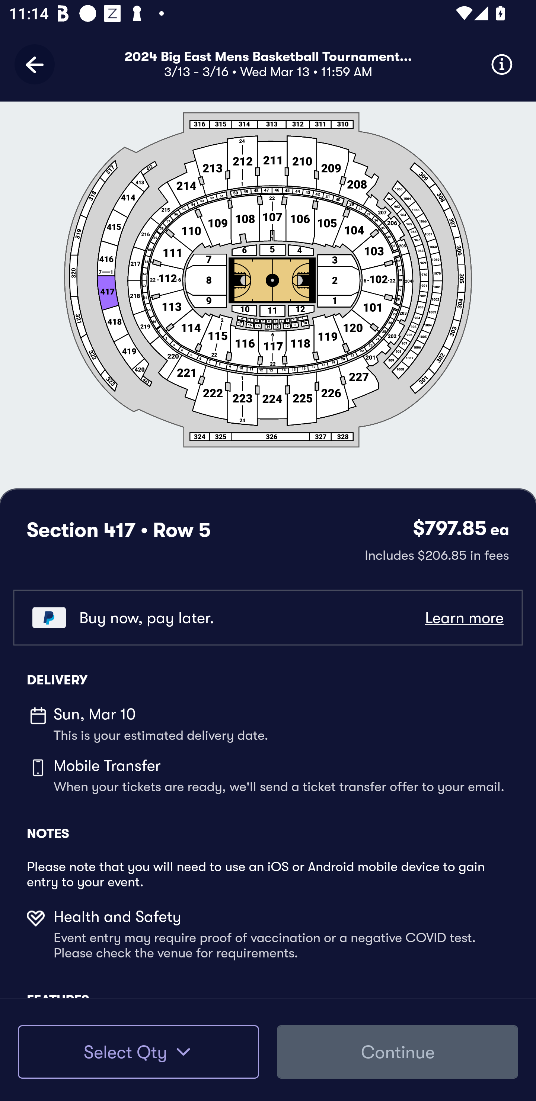 The width and height of the screenshot is (536, 1101). What do you see at coordinates (464, 618) in the screenshot?
I see `Learn more` at bounding box center [464, 618].